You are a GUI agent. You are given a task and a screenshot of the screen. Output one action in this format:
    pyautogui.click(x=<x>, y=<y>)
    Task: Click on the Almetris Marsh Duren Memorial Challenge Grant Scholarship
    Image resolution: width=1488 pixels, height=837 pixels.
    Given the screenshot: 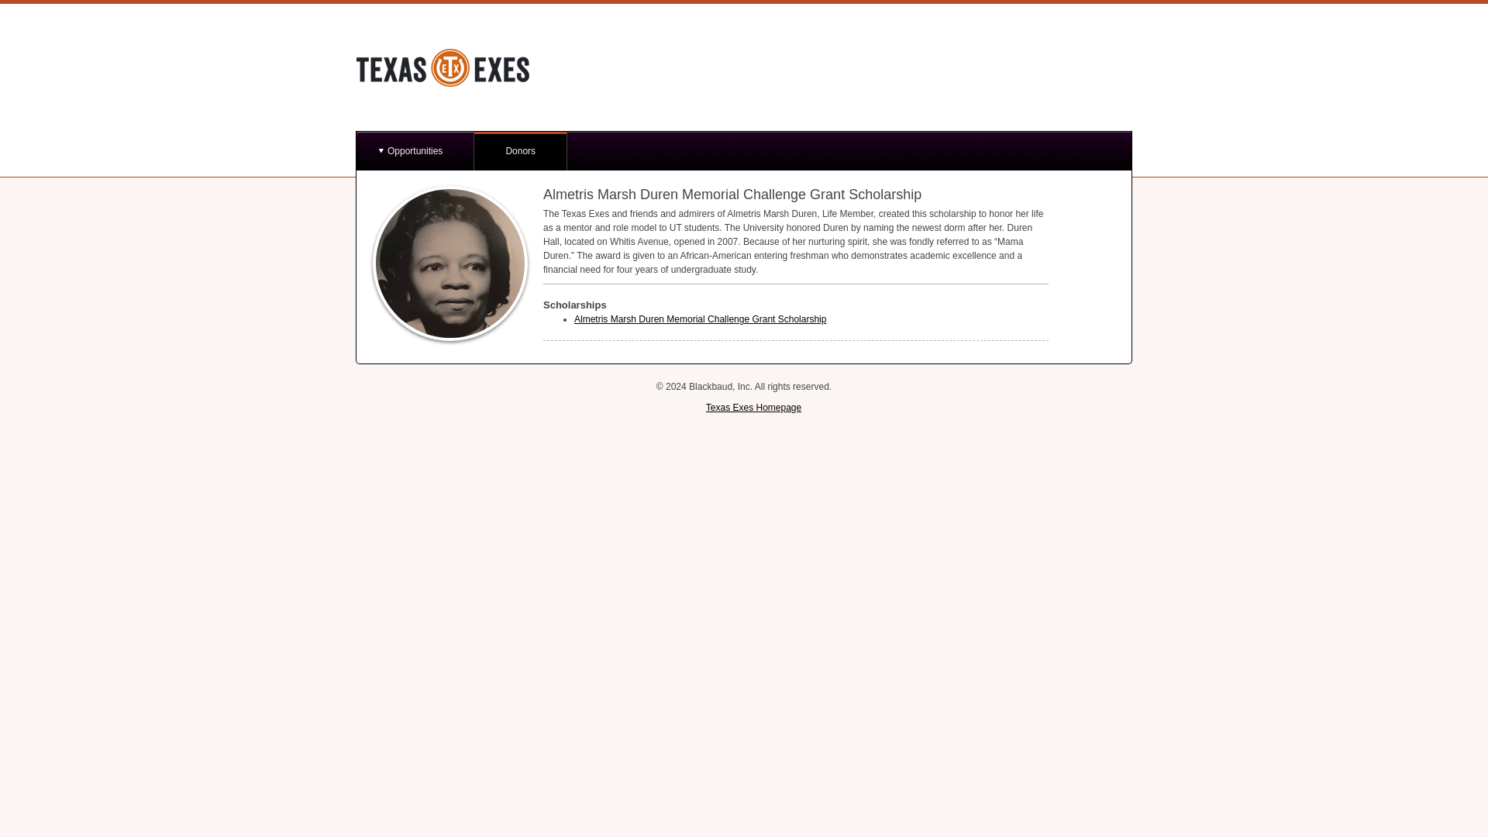 What is the action you would take?
    pyautogui.click(x=700, y=319)
    